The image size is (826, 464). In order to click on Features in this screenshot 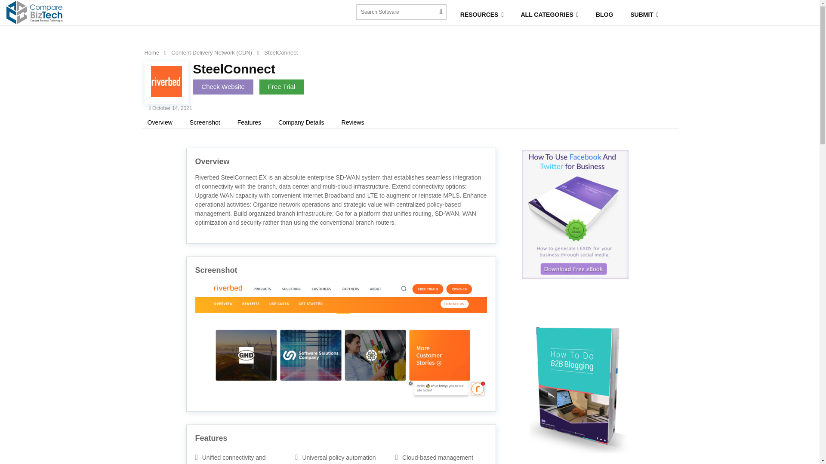, I will do `click(250, 122)`.